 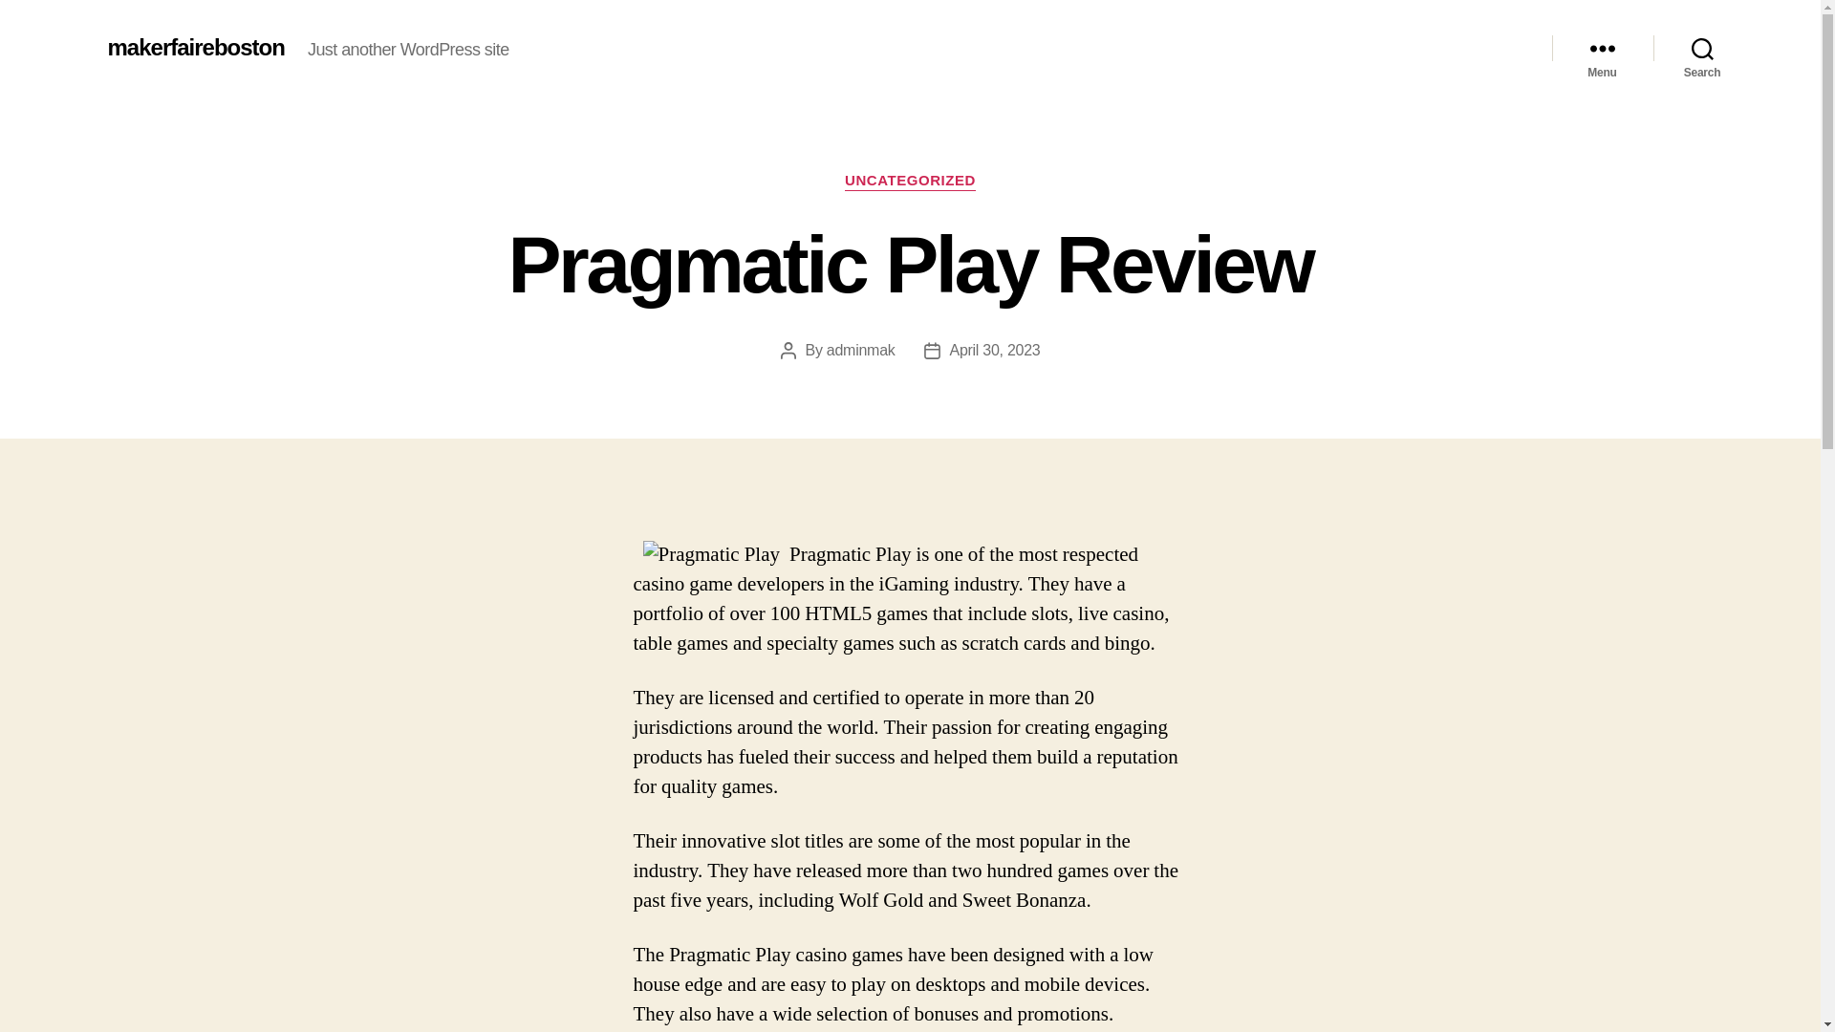 What do you see at coordinates (995, 350) in the screenshot?
I see `April 30, 2023` at bounding box center [995, 350].